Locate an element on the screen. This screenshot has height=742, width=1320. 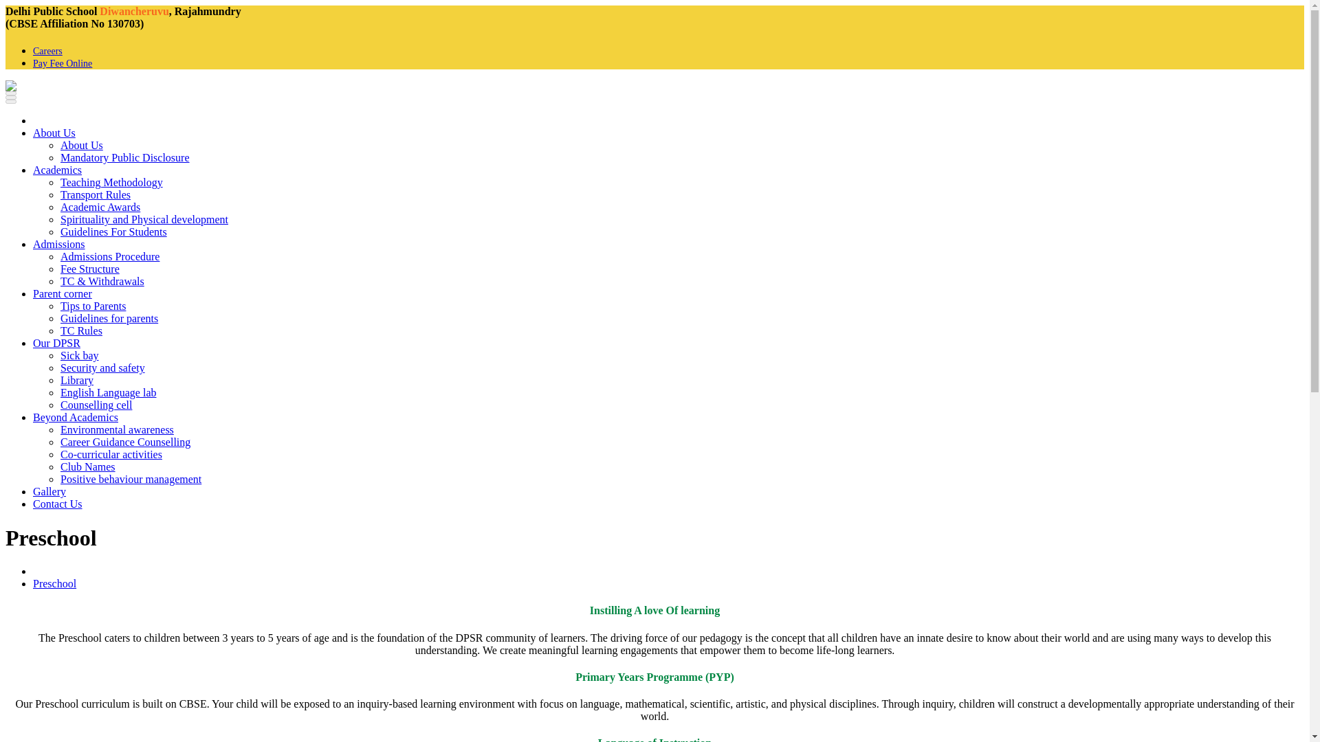
Academic Awards is located at coordinates (100, 206).